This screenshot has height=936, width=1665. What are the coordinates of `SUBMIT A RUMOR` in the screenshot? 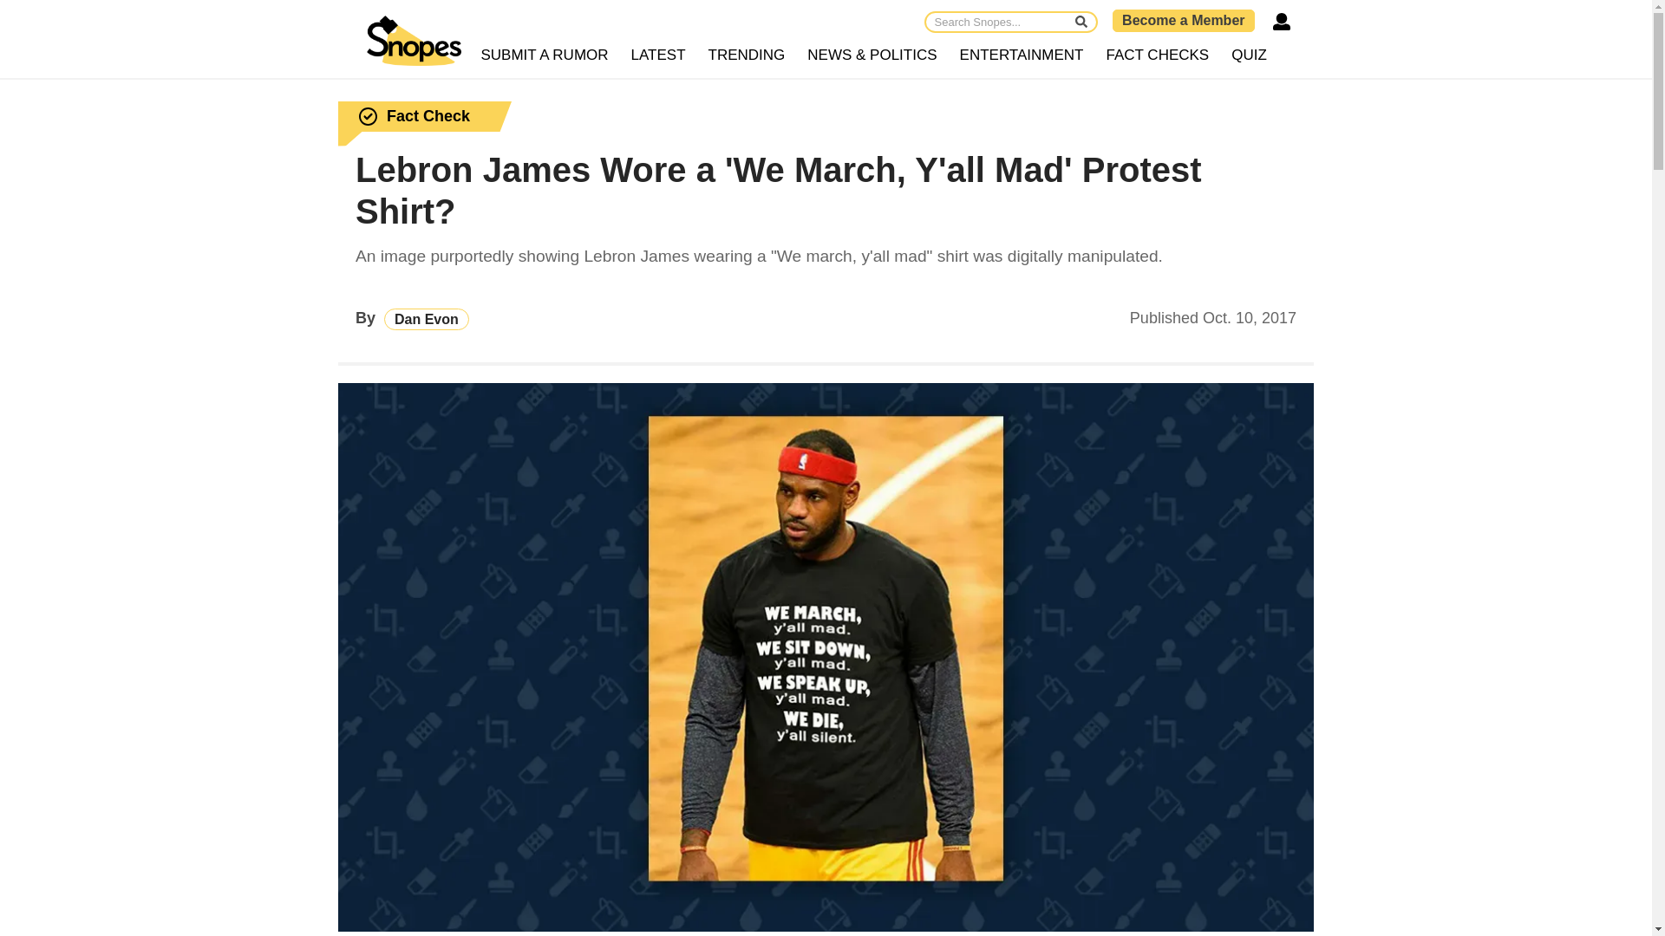 It's located at (545, 55).